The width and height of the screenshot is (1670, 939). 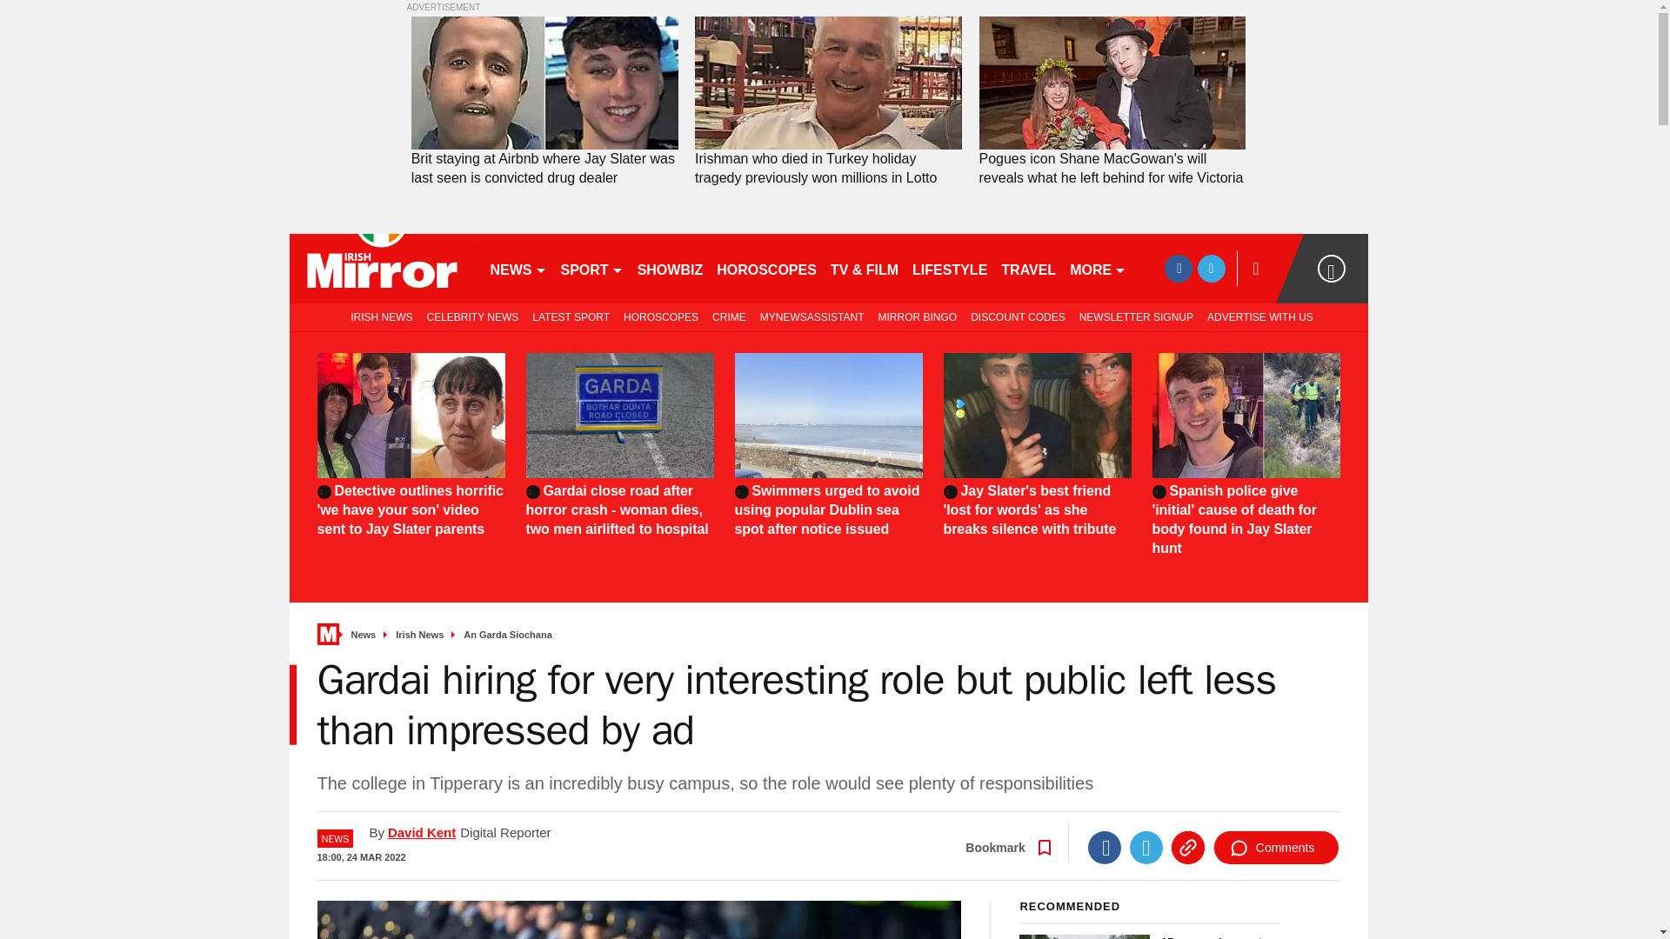 I want to click on Twitter, so click(x=1146, y=847).